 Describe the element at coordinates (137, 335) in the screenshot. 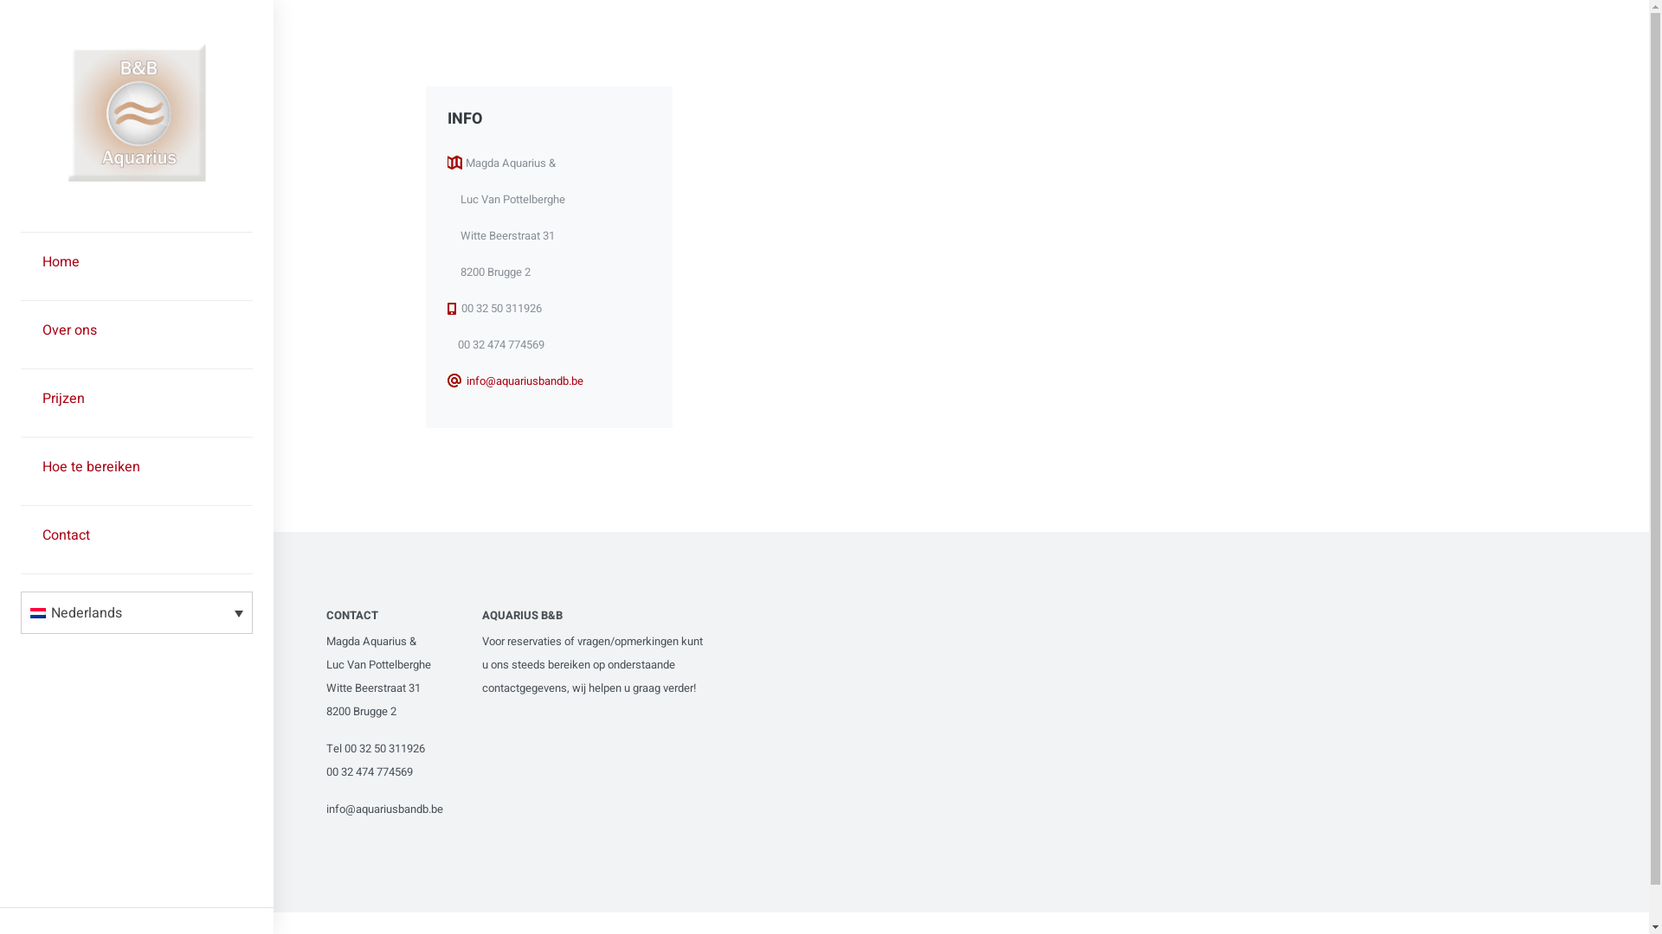

I see `Over ons` at that location.